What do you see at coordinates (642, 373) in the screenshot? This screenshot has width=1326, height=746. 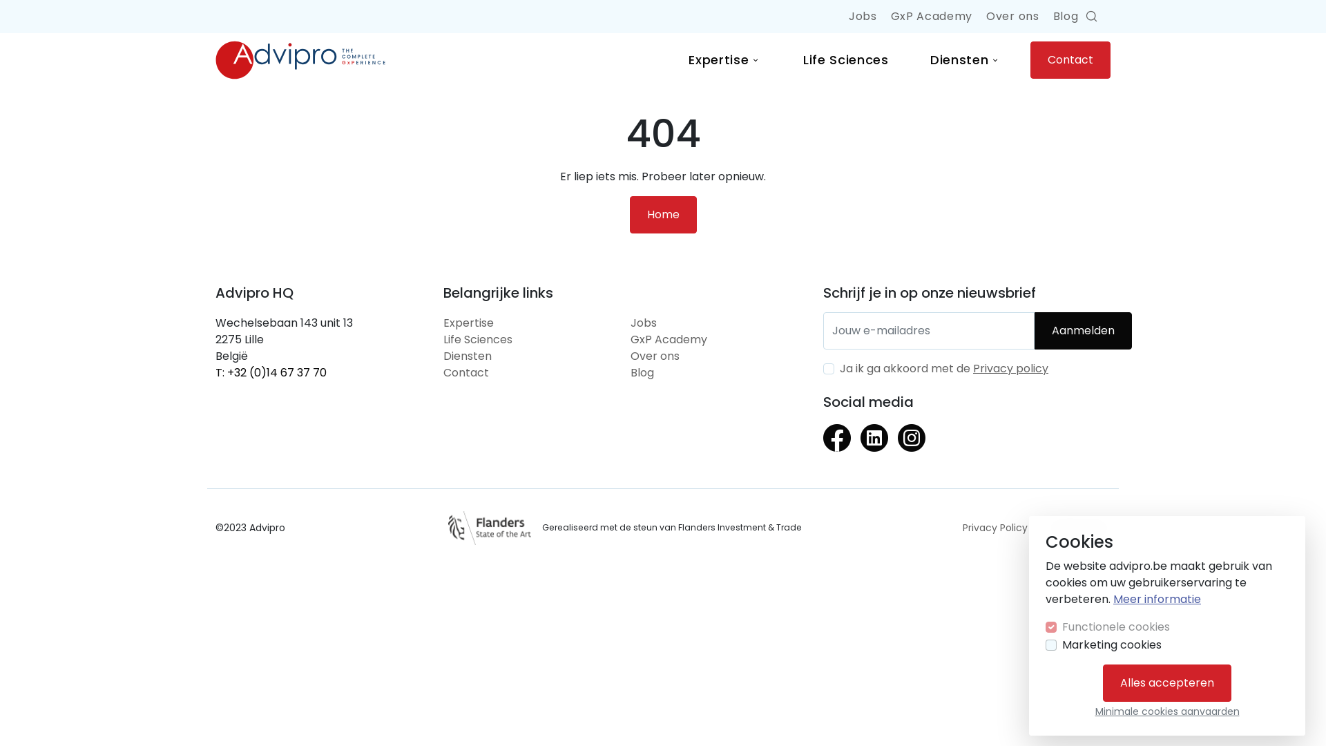 I see `Blog` at bounding box center [642, 373].